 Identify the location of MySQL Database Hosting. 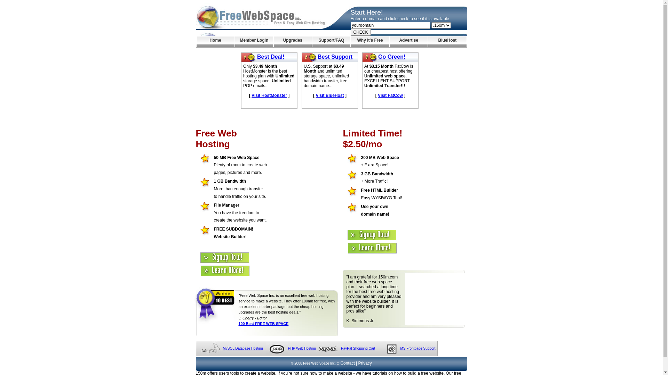
(243, 349).